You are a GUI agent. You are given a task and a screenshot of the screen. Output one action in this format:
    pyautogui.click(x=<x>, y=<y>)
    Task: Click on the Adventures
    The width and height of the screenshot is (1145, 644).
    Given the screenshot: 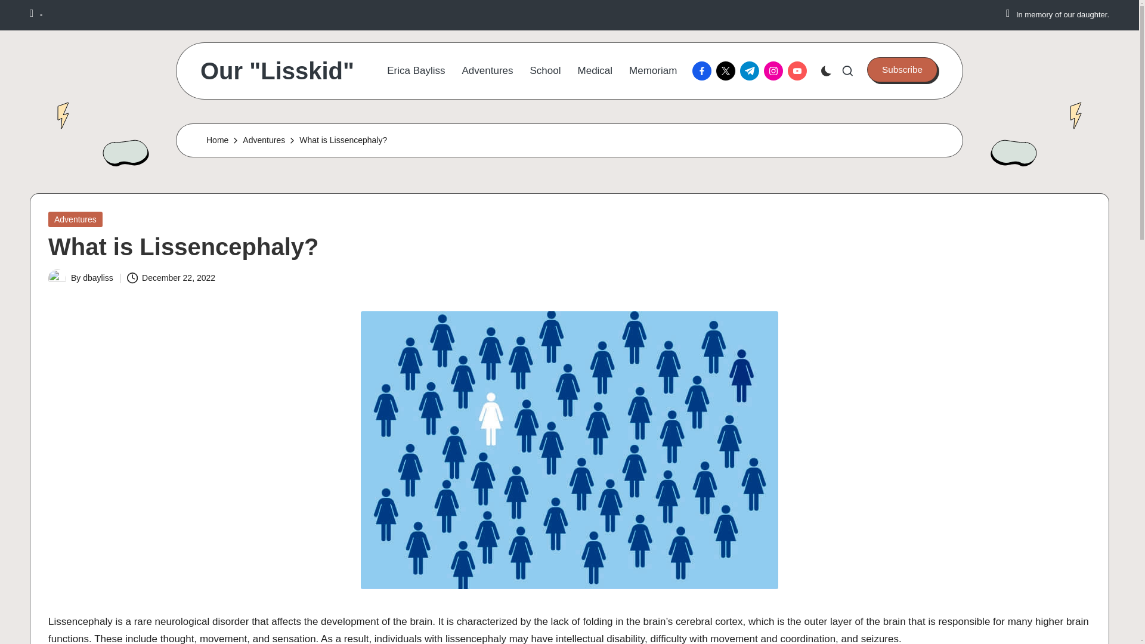 What is the action you would take?
    pyautogui.click(x=75, y=219)
    